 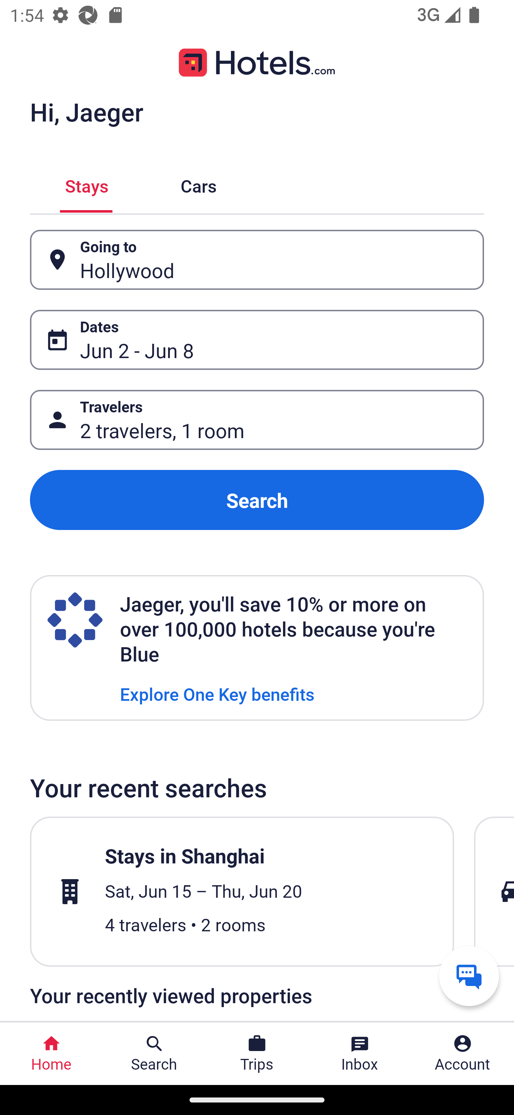 What do you see at coordinates (86, 111) in the screenshot?
I see `Hi, Jaeger` at bounding box center [86, 111].